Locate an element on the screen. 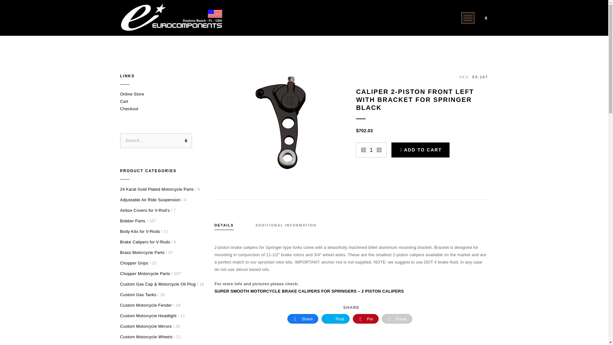 The image size is (613, 345). Qty is located at coordinates (371, 149).